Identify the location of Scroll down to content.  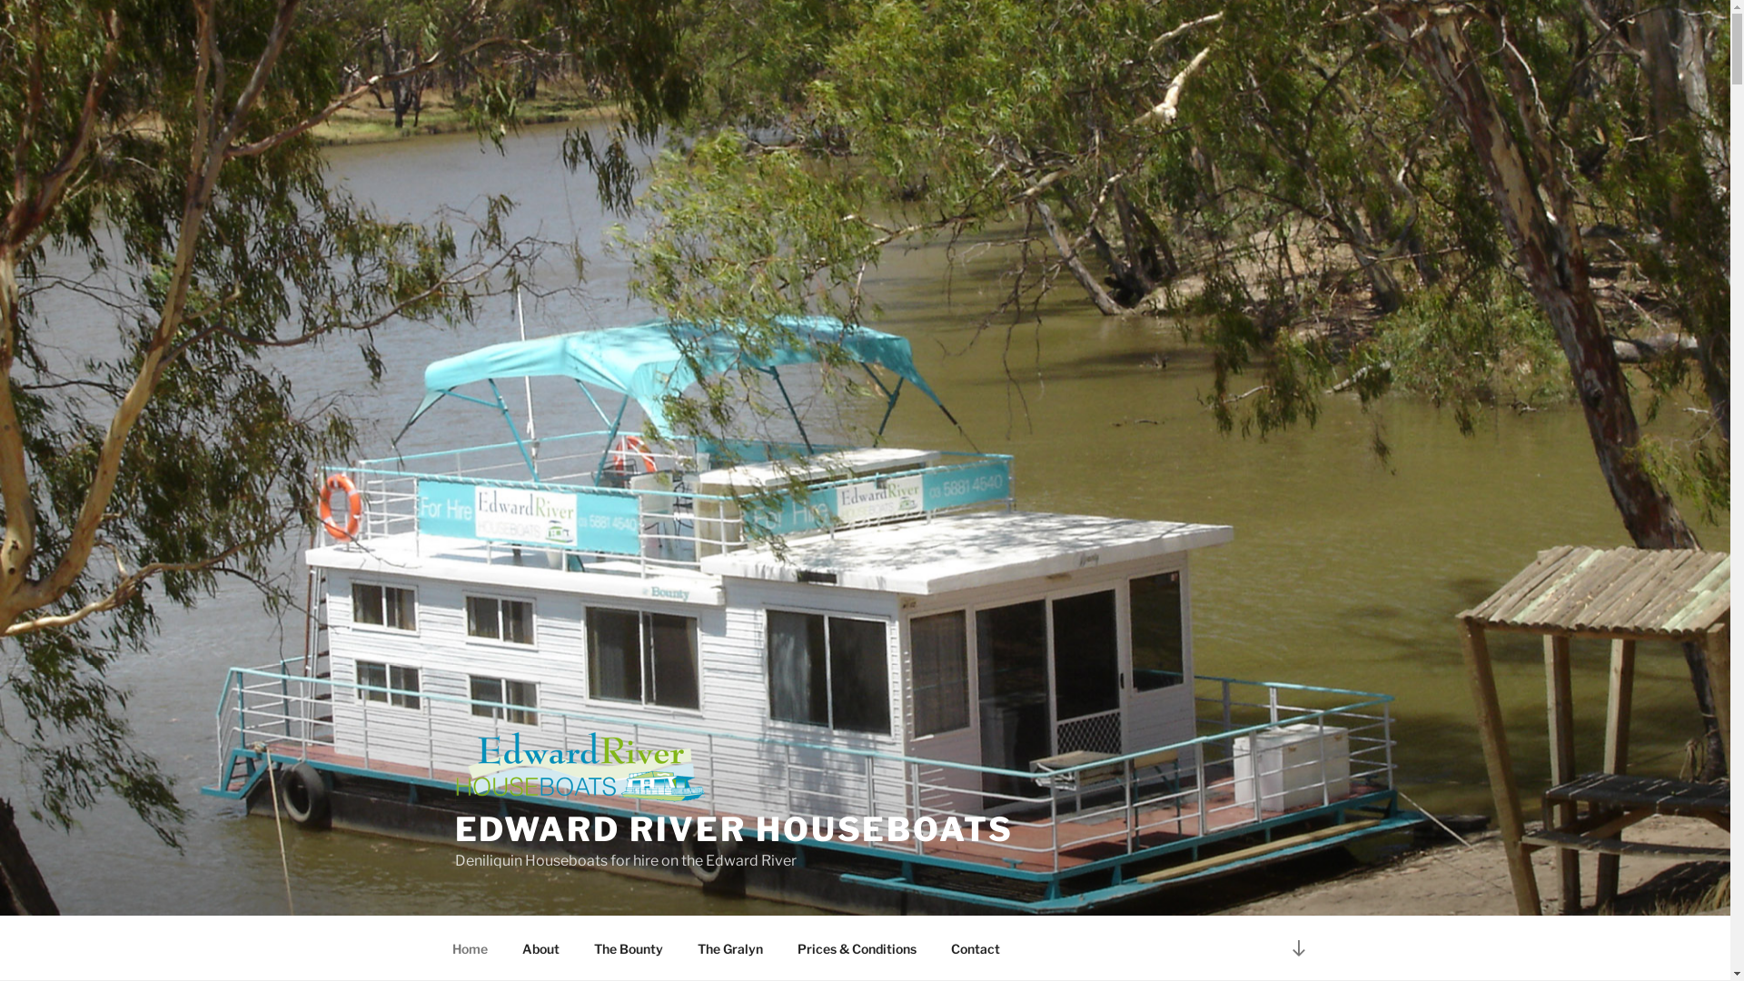
(1298, 948).